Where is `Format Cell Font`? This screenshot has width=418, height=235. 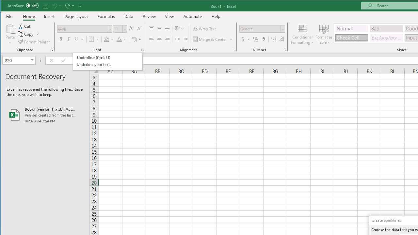 Format Cell Font is located at coordinates (142, 50).